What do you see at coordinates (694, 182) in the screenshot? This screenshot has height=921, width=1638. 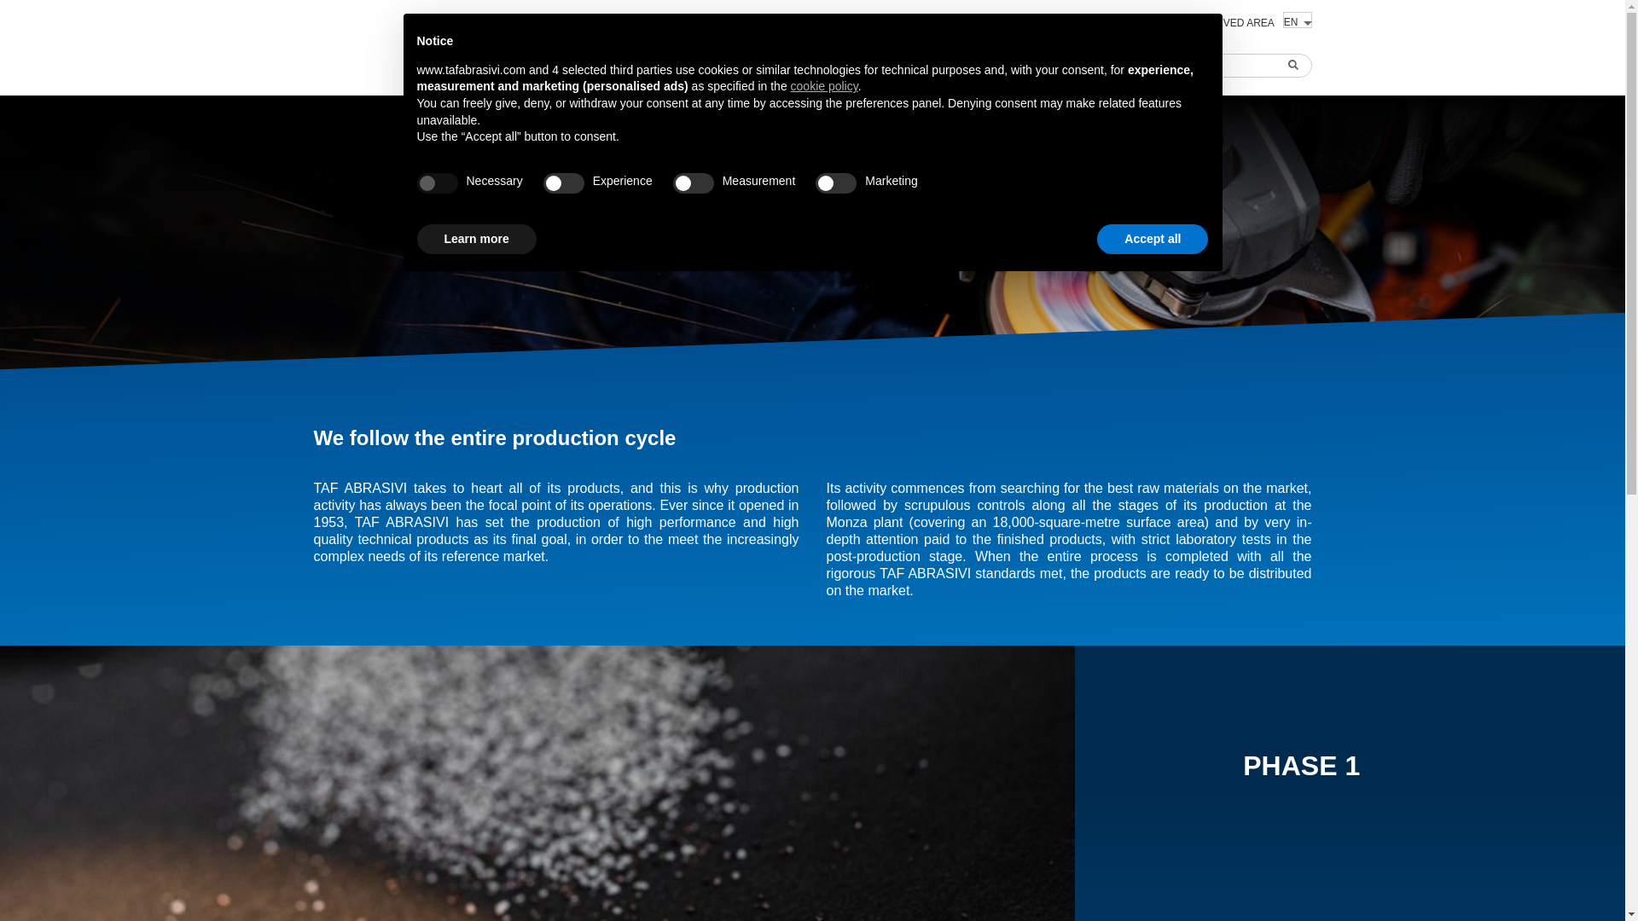 I see `false` at bounding box center [694, 182].